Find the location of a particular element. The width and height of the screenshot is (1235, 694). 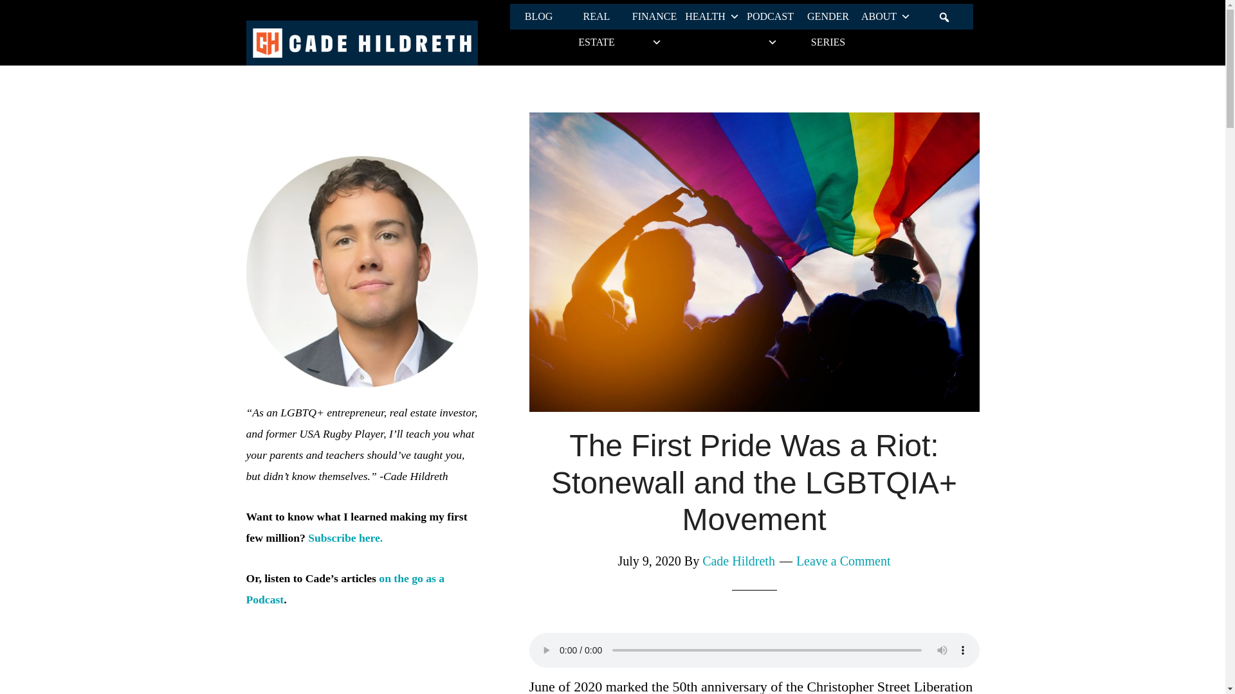

HEALTH is located at coordinates (711, 17).